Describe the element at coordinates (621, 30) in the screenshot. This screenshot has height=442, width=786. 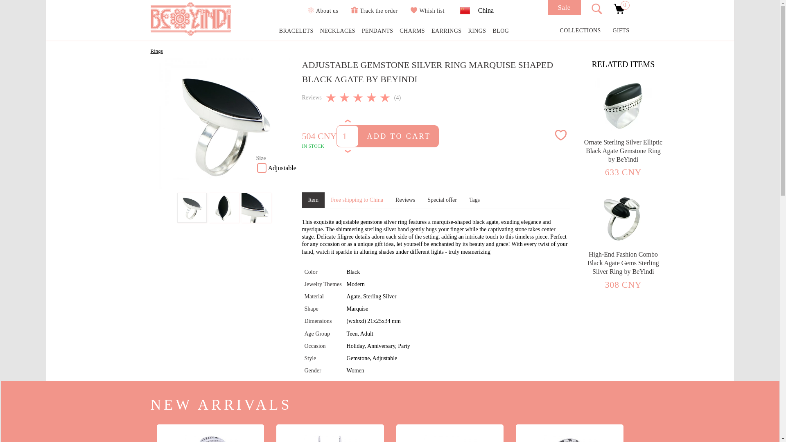
I see `GIFTS` at that location.